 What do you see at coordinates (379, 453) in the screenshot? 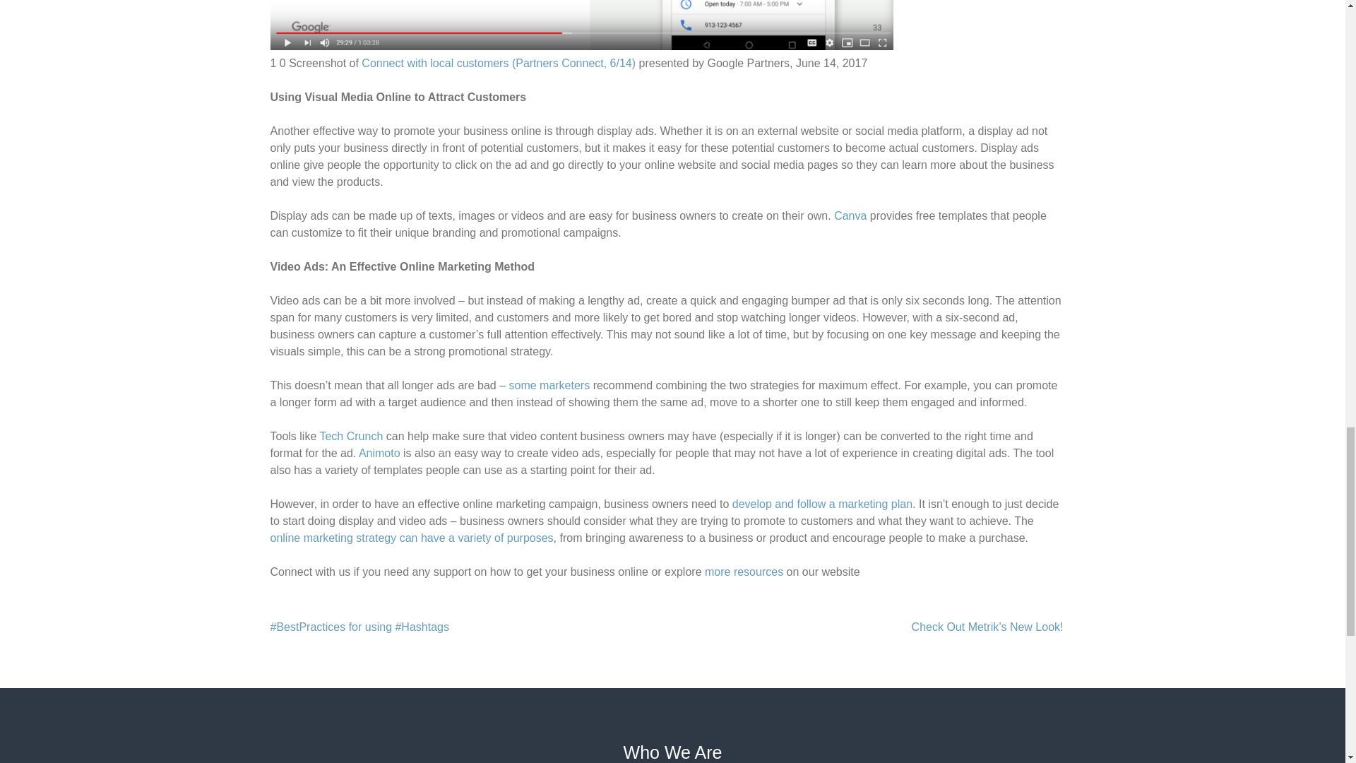
I see `Animoto` at bounding box center [379, 453].